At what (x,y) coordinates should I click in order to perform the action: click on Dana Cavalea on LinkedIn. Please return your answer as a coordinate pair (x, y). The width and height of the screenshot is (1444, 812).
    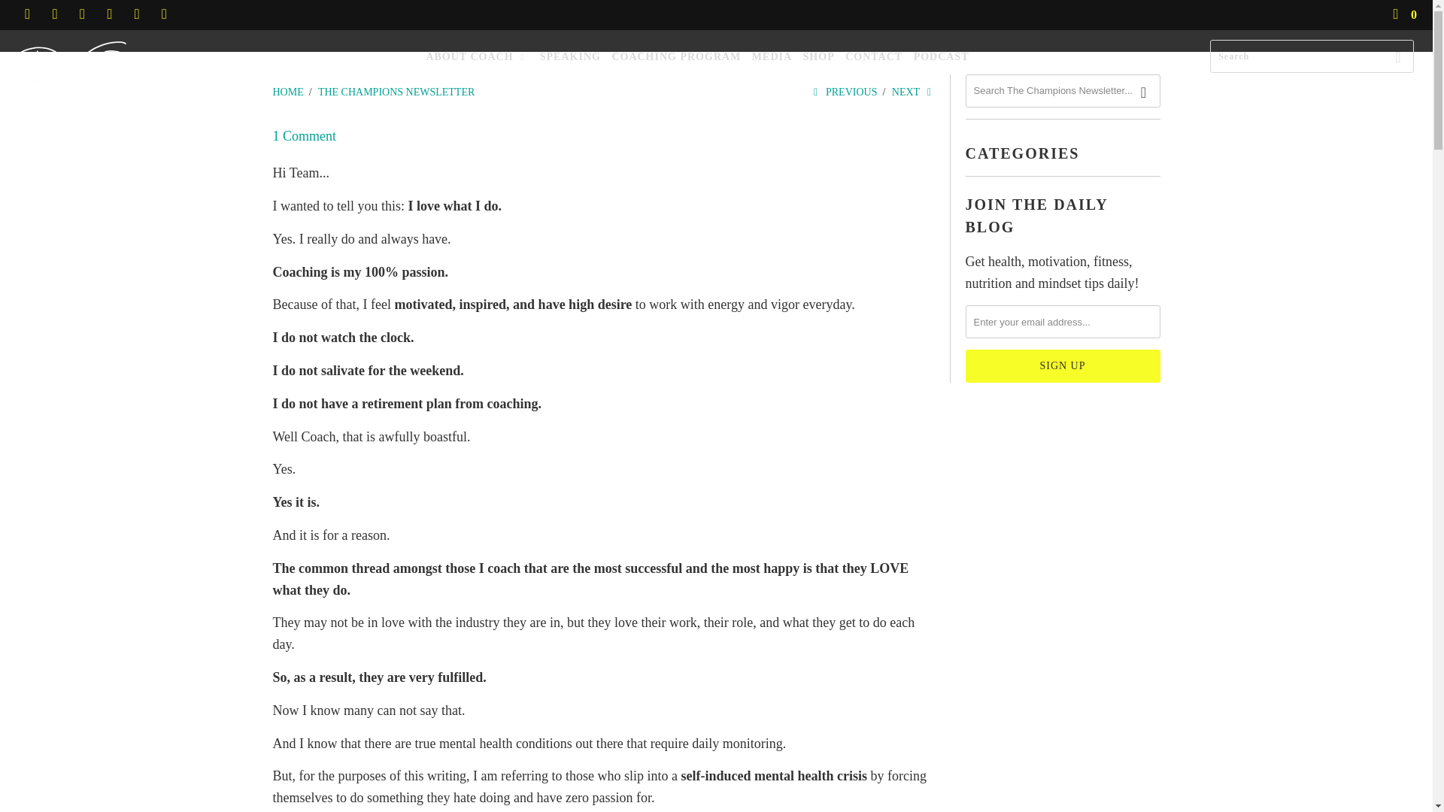
    Looking at the image, I should click on (136, 14).